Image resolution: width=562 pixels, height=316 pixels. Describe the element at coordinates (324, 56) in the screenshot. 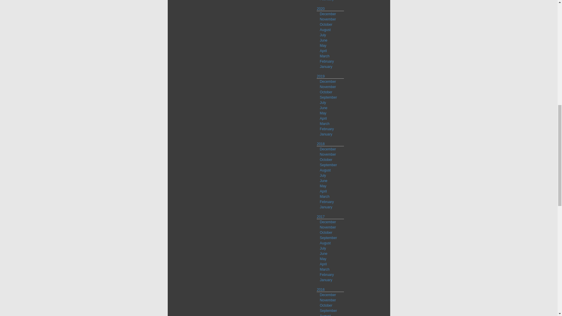

I see `March` at that location.